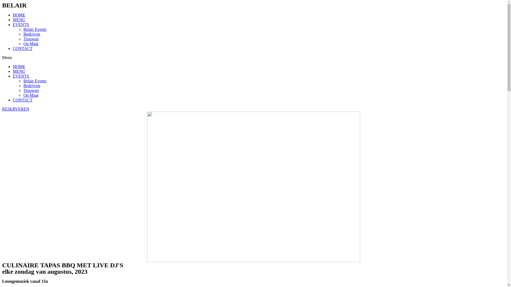 The height and width of the screenshot is (287, 511). What do you see at coordinates (21, 24) in the screenshot?
I see `EVENTS` at bounding box center [21, 24].